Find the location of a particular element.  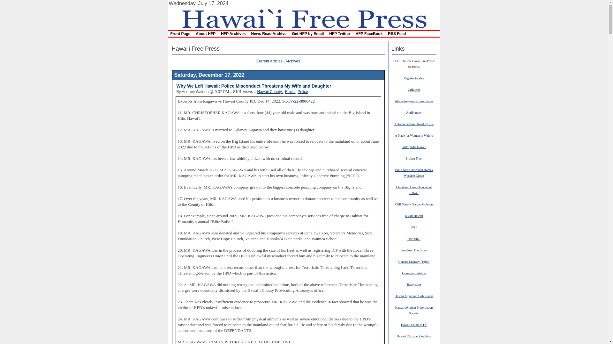

Register to Vote is located at coordinates (414, 78).